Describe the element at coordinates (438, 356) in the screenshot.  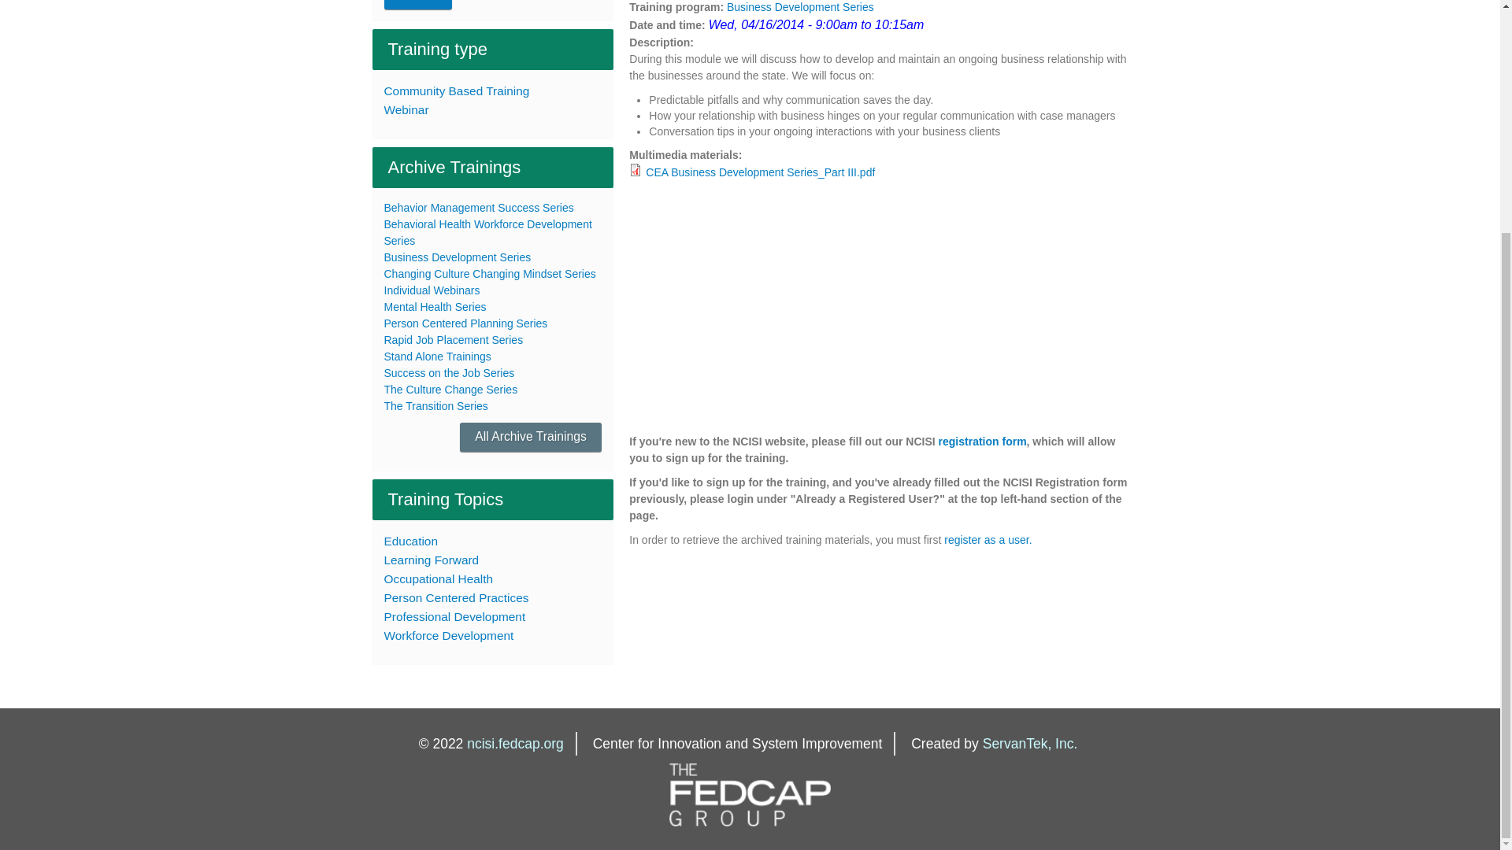
I see `Stand Alone Trainings` at that location.